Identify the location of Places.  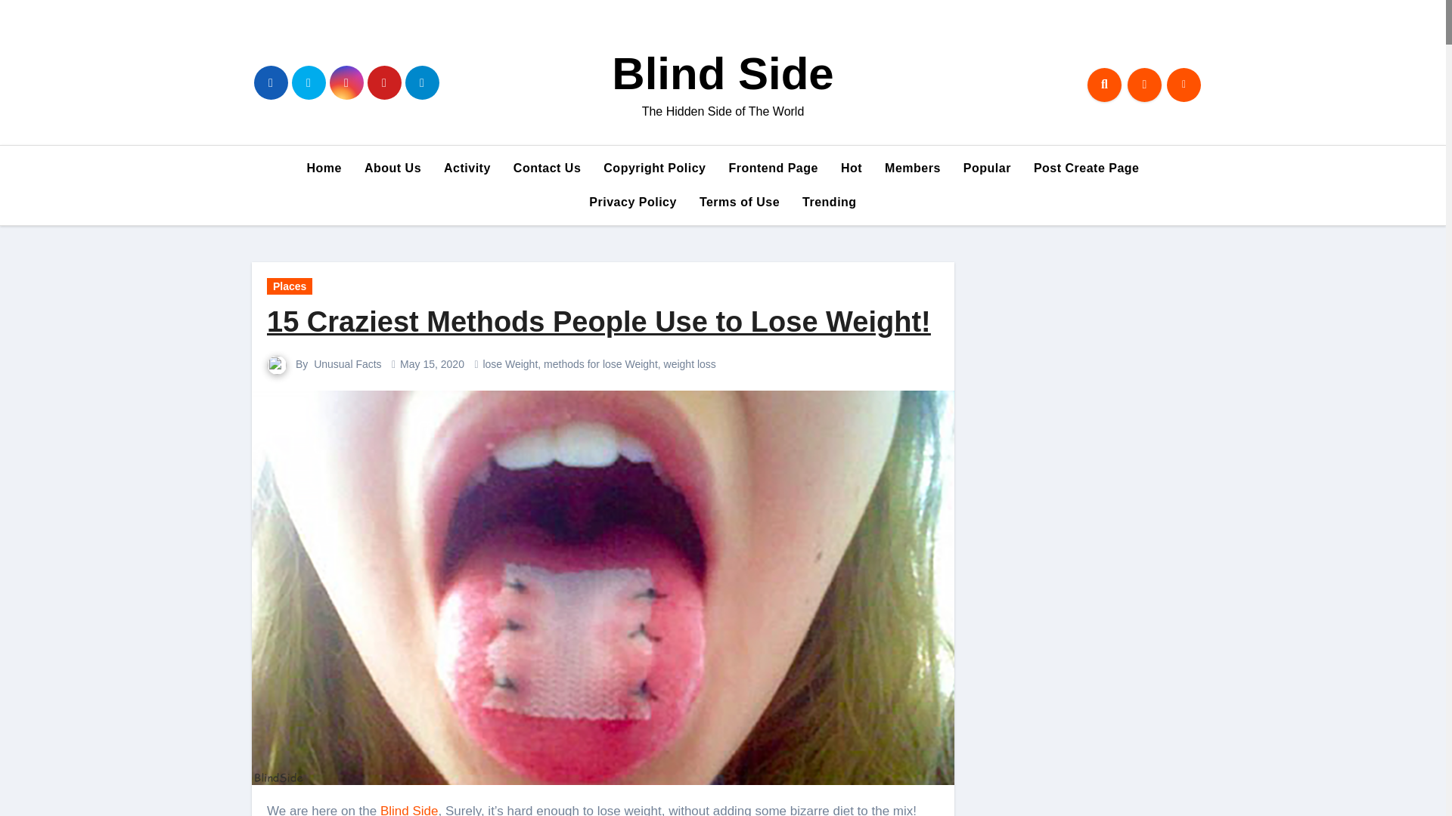
(289, 286).